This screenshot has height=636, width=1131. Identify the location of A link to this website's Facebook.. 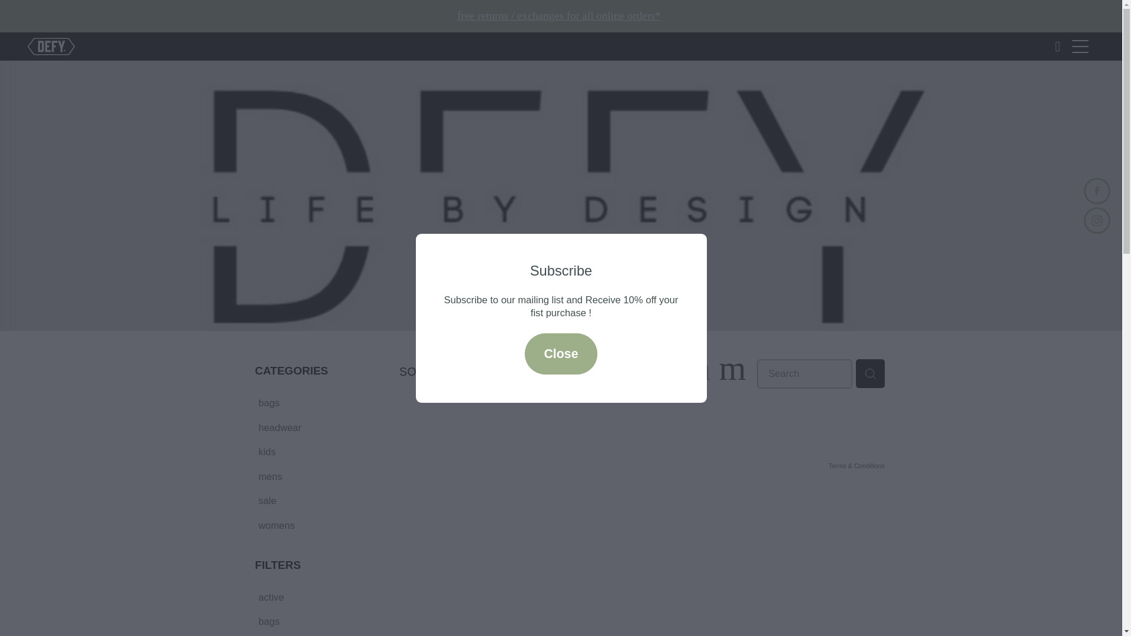
(1097, 191).